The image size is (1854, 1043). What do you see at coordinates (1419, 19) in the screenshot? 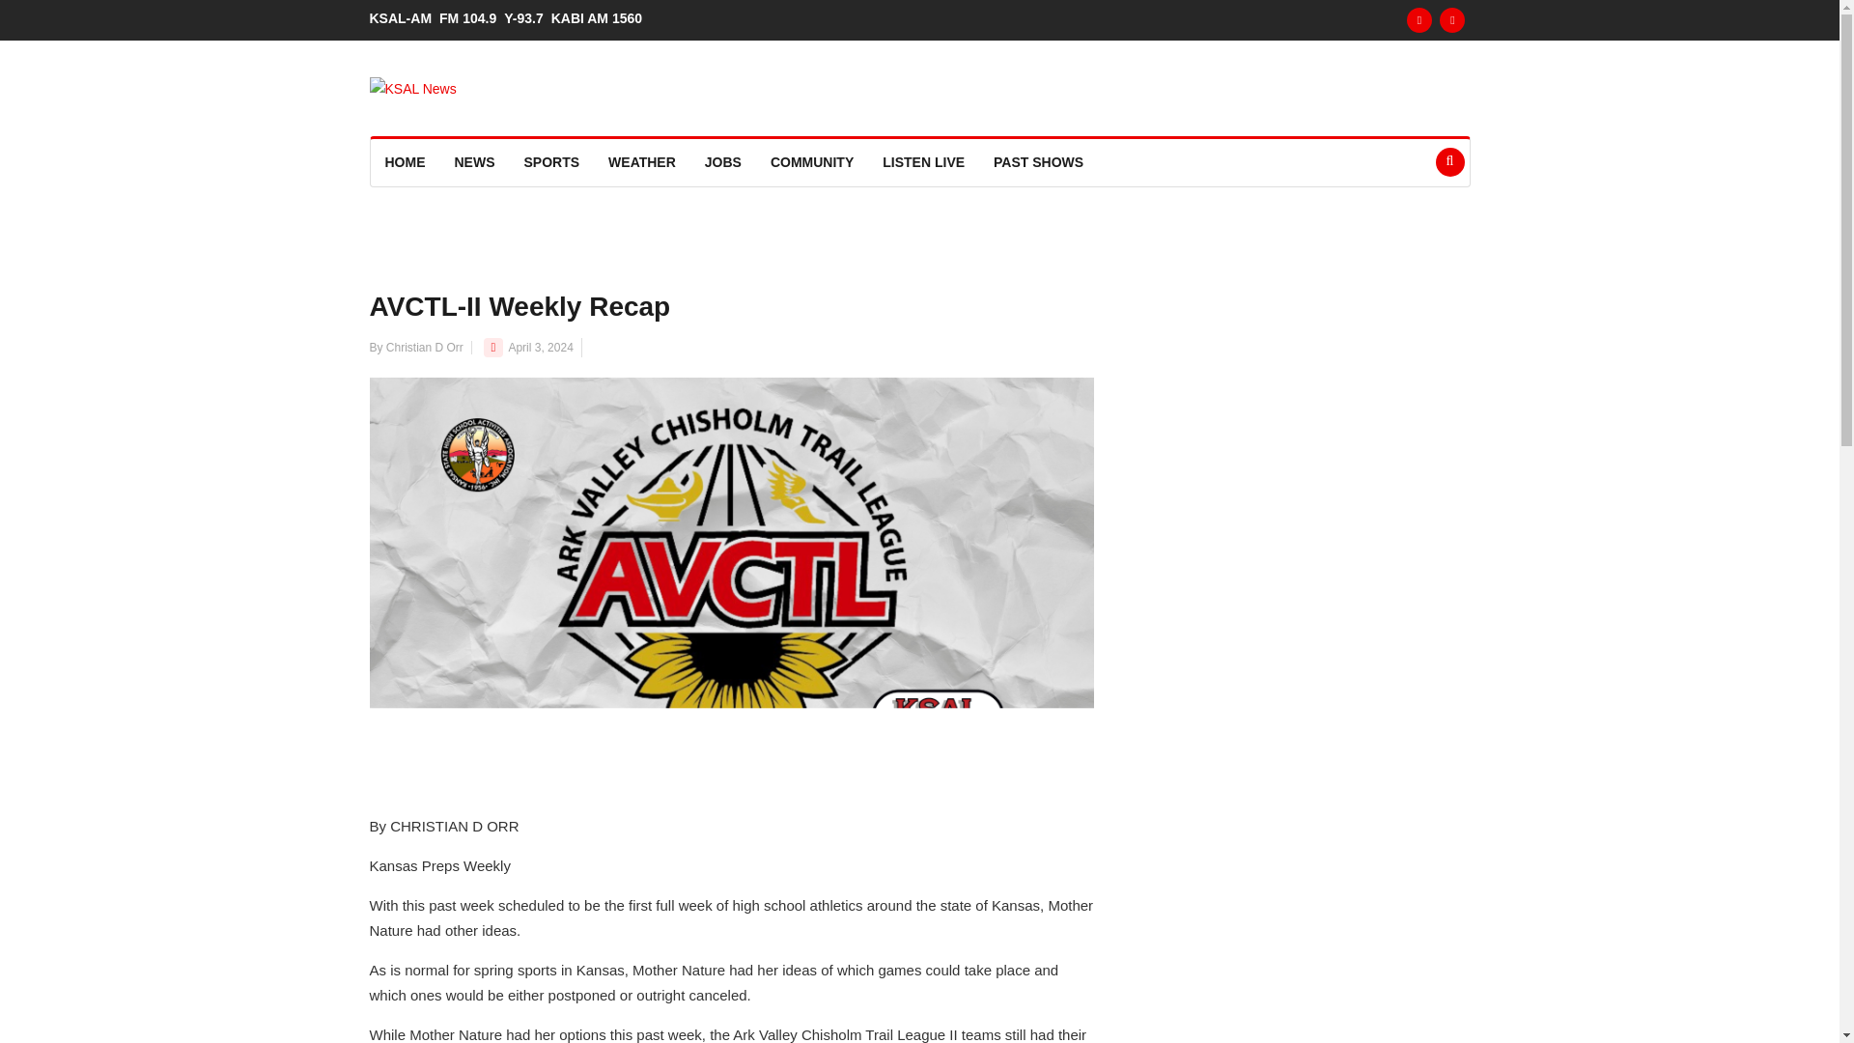
I see `Facebook` at bounding box center [1419, 19].